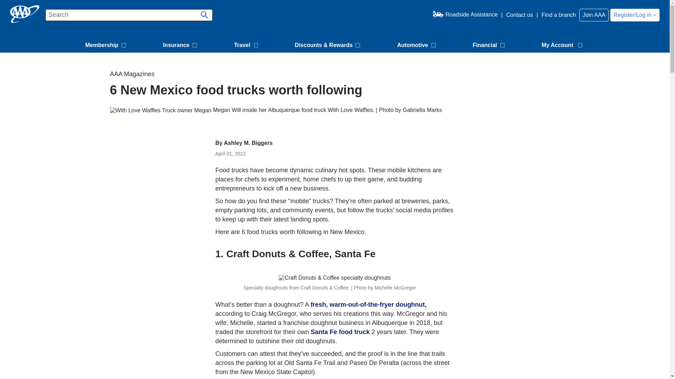  Describe the element at coordinates (25, 14) in the screenshot. I see `Automobile Club logo` at that location.